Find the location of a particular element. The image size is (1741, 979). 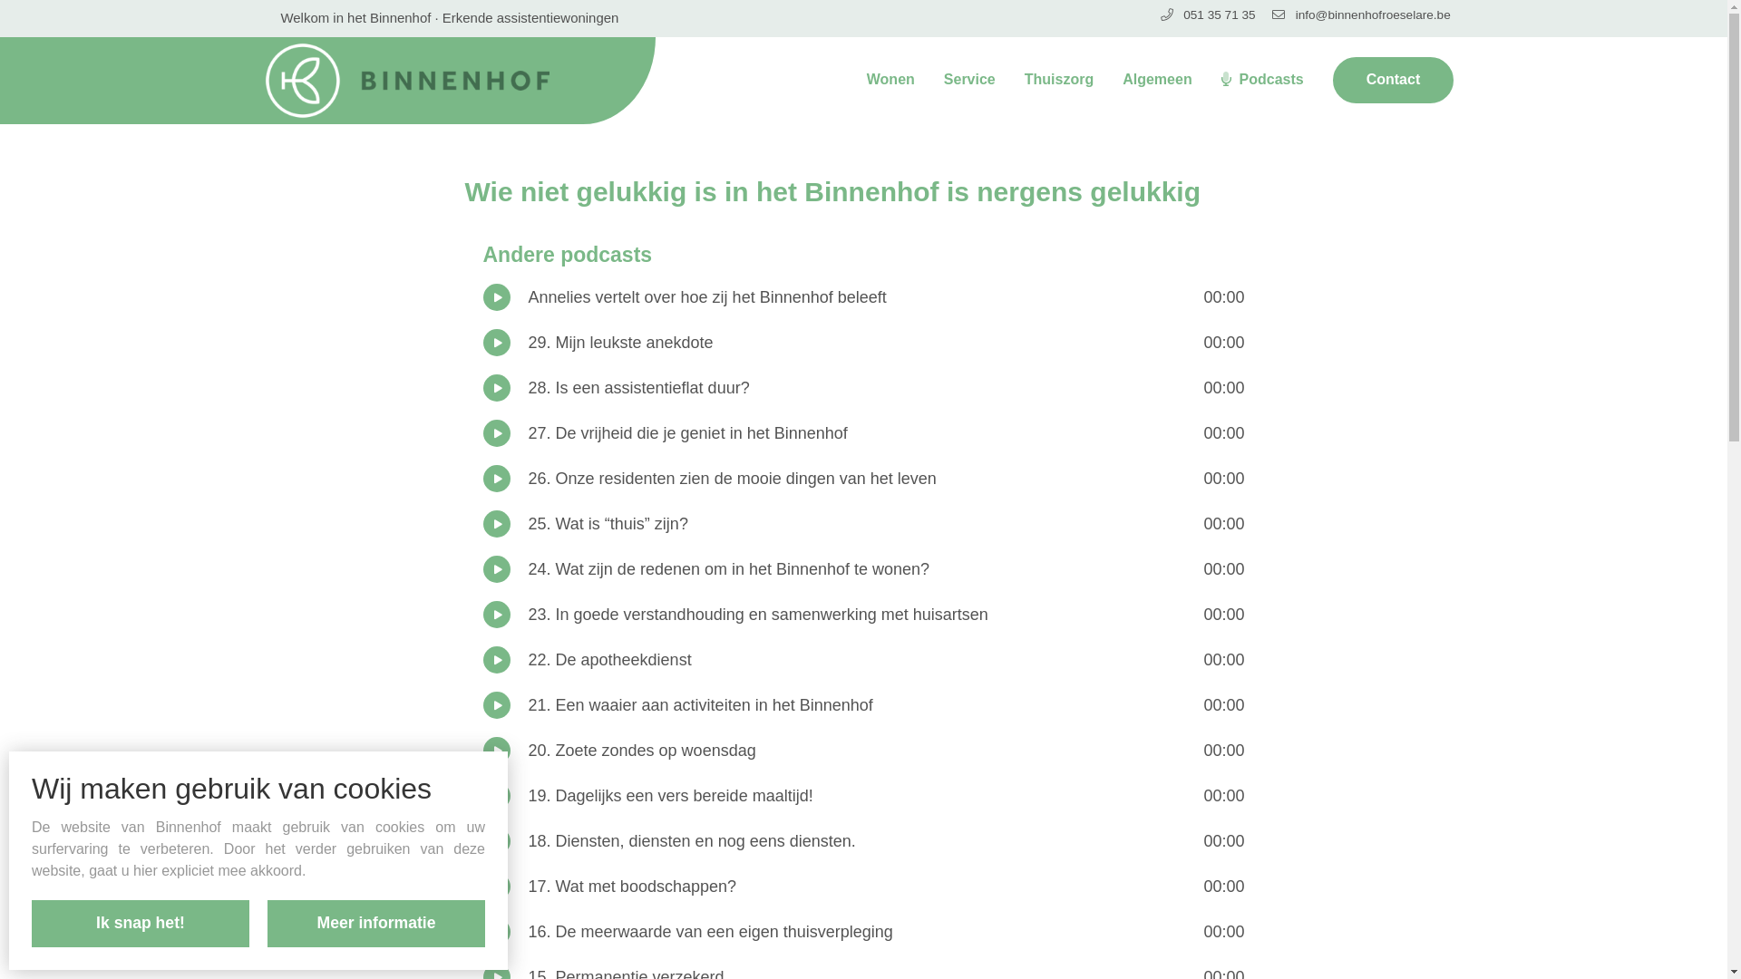

  Podcasts is located at coordinates (1262, 80).